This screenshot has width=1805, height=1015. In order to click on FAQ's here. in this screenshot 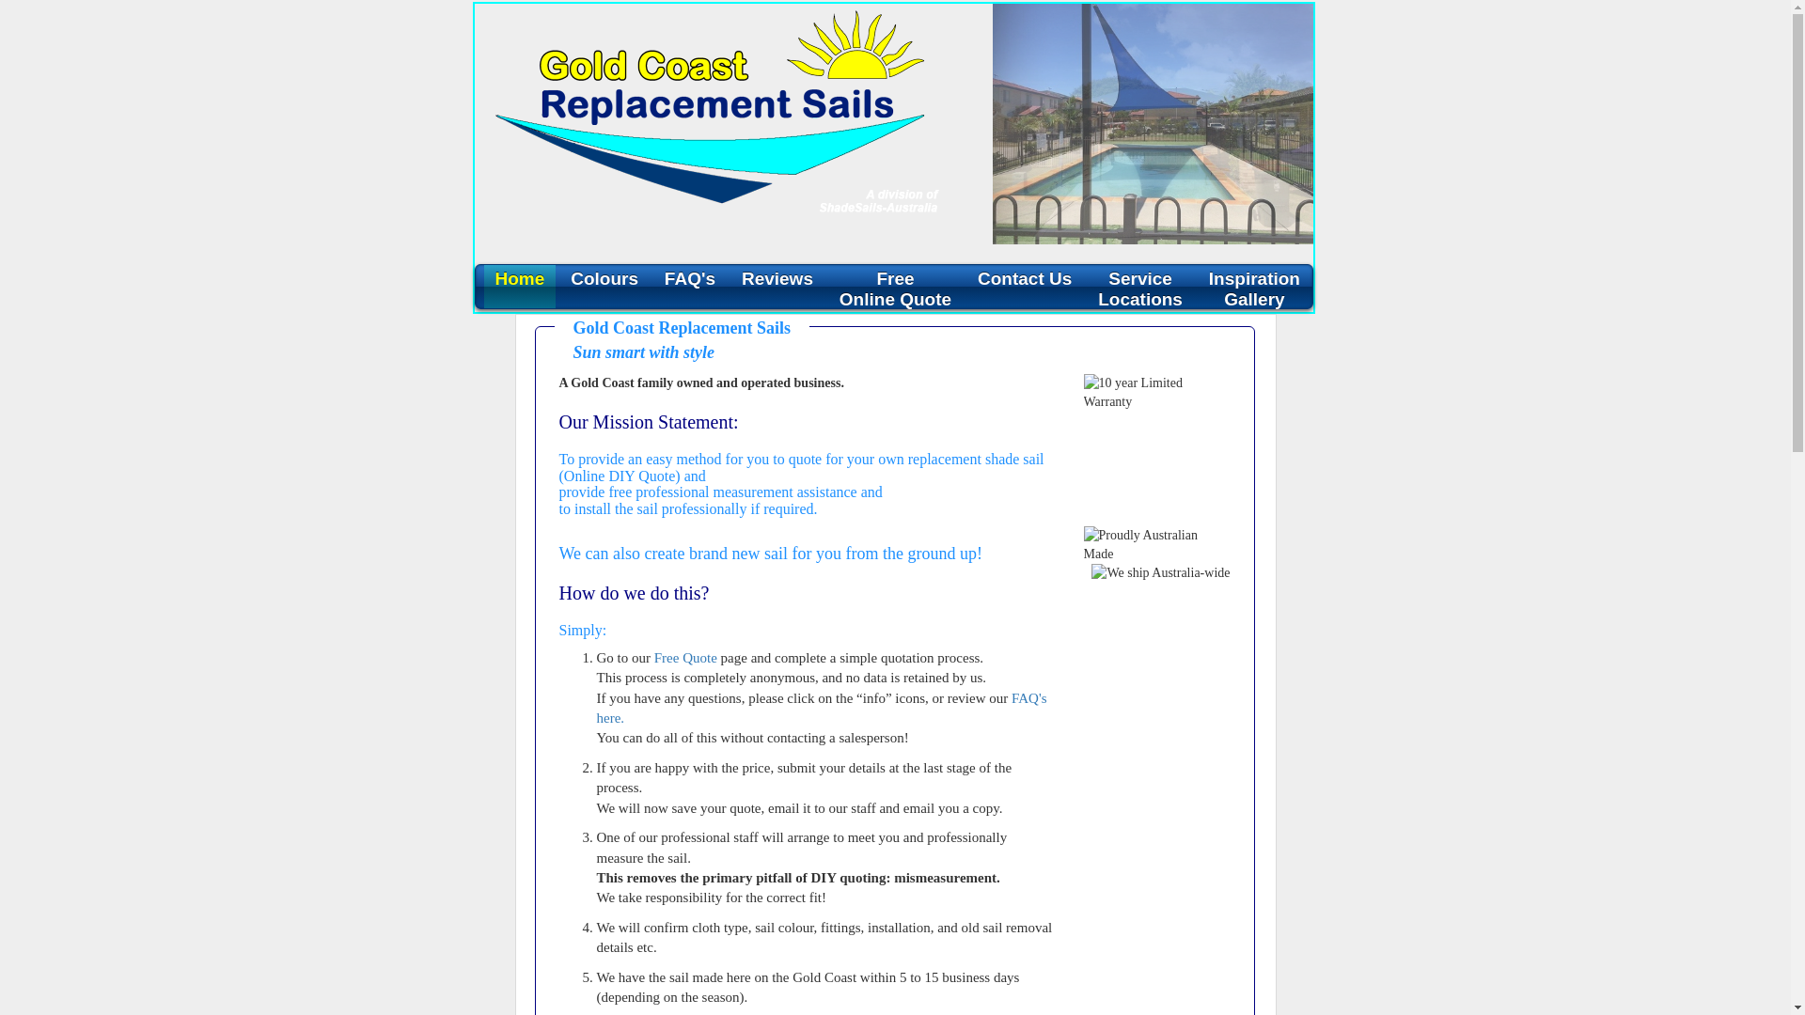, I will do `click(822, 709)`.